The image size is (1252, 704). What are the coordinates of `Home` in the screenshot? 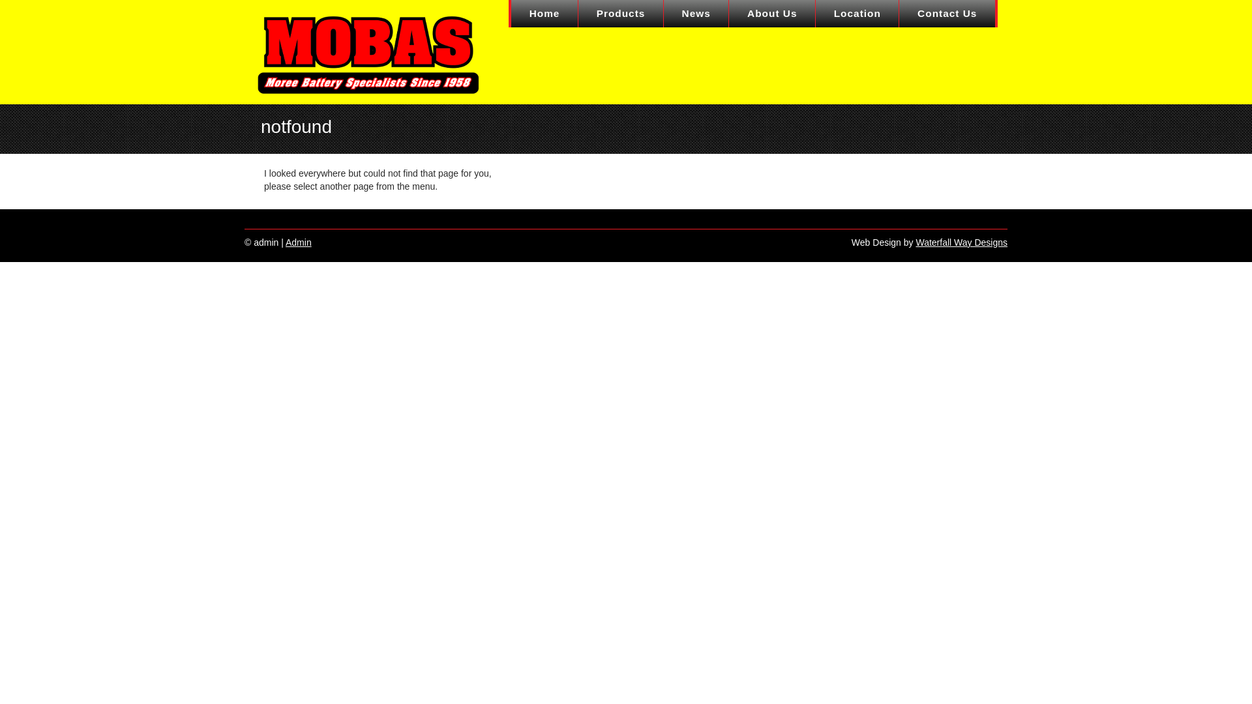 It's located at (545, 14).